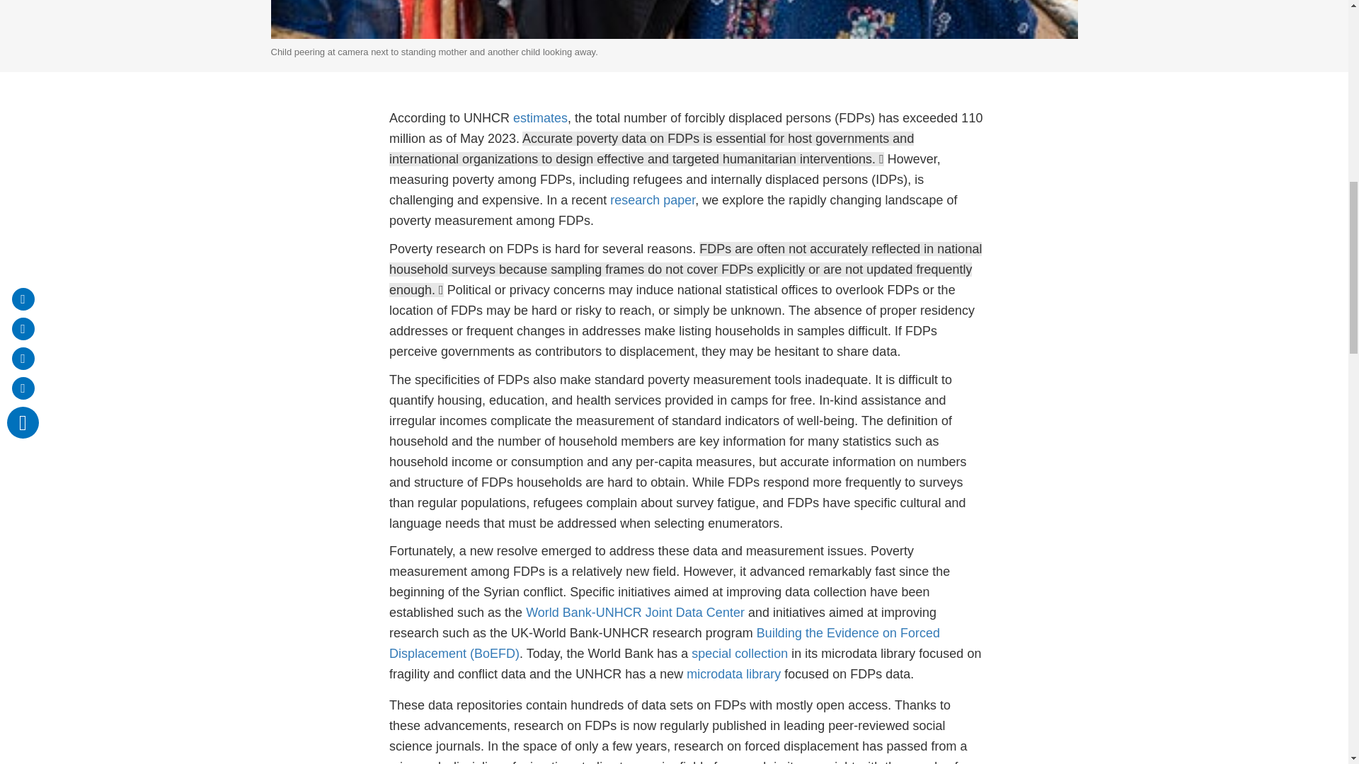 This screenshot has height=764, width=1359. Describe the element at coordinates (541, 117) in the screenshot. I see `estimates` at that location.